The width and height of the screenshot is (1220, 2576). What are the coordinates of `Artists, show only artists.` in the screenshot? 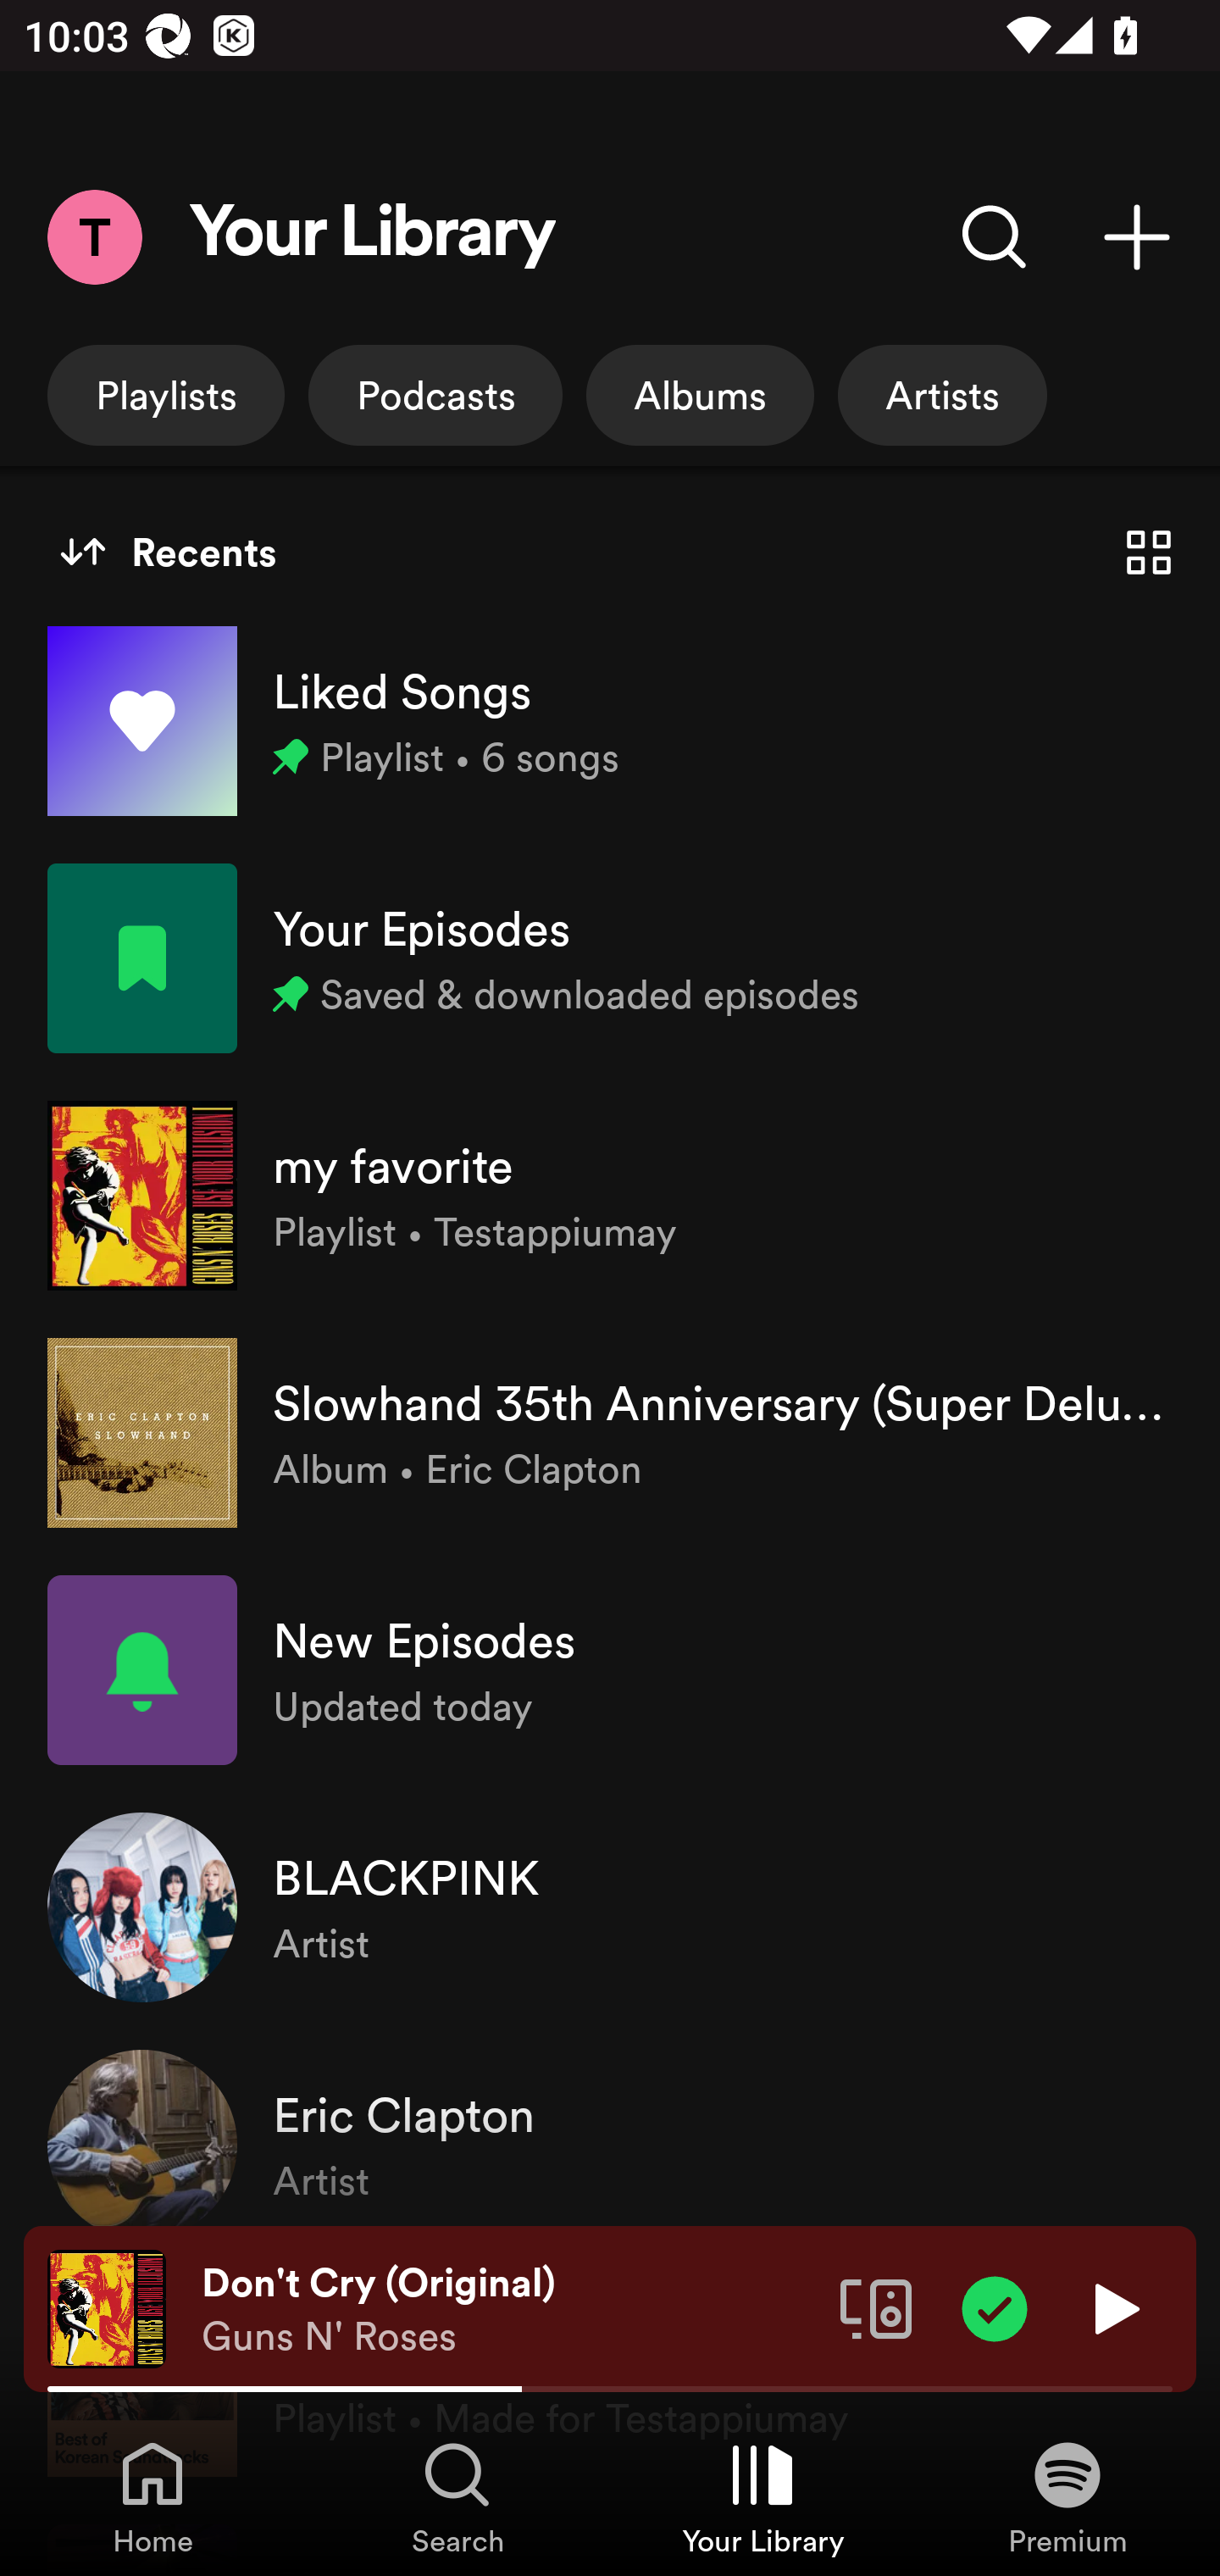 It's located at (942, 395).